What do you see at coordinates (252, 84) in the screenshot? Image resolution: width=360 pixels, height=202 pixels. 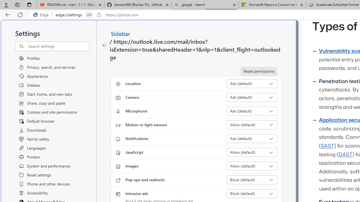 I see `Location Ask (default)` at bounding box center [252, 84].